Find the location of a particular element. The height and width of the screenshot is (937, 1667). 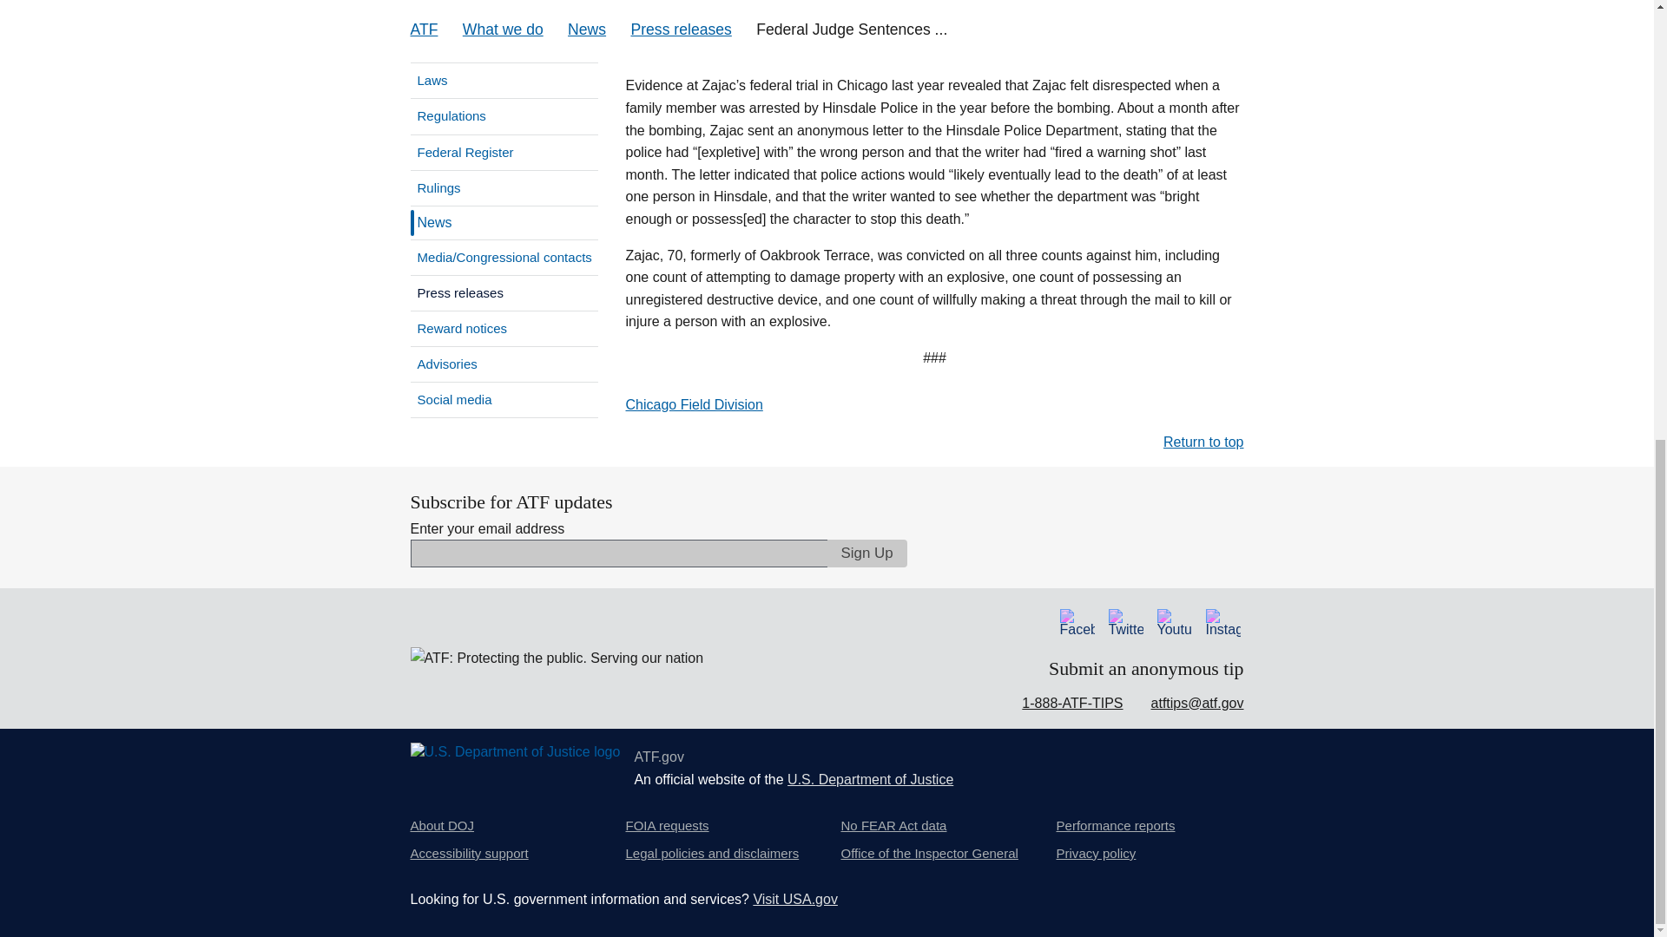

Regulations is located at coordinates (504, 116).